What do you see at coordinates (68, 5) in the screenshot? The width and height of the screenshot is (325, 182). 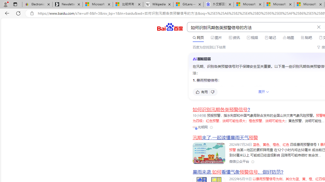 I see `Newsletter Sign Up` at bounding box center [68, 5].